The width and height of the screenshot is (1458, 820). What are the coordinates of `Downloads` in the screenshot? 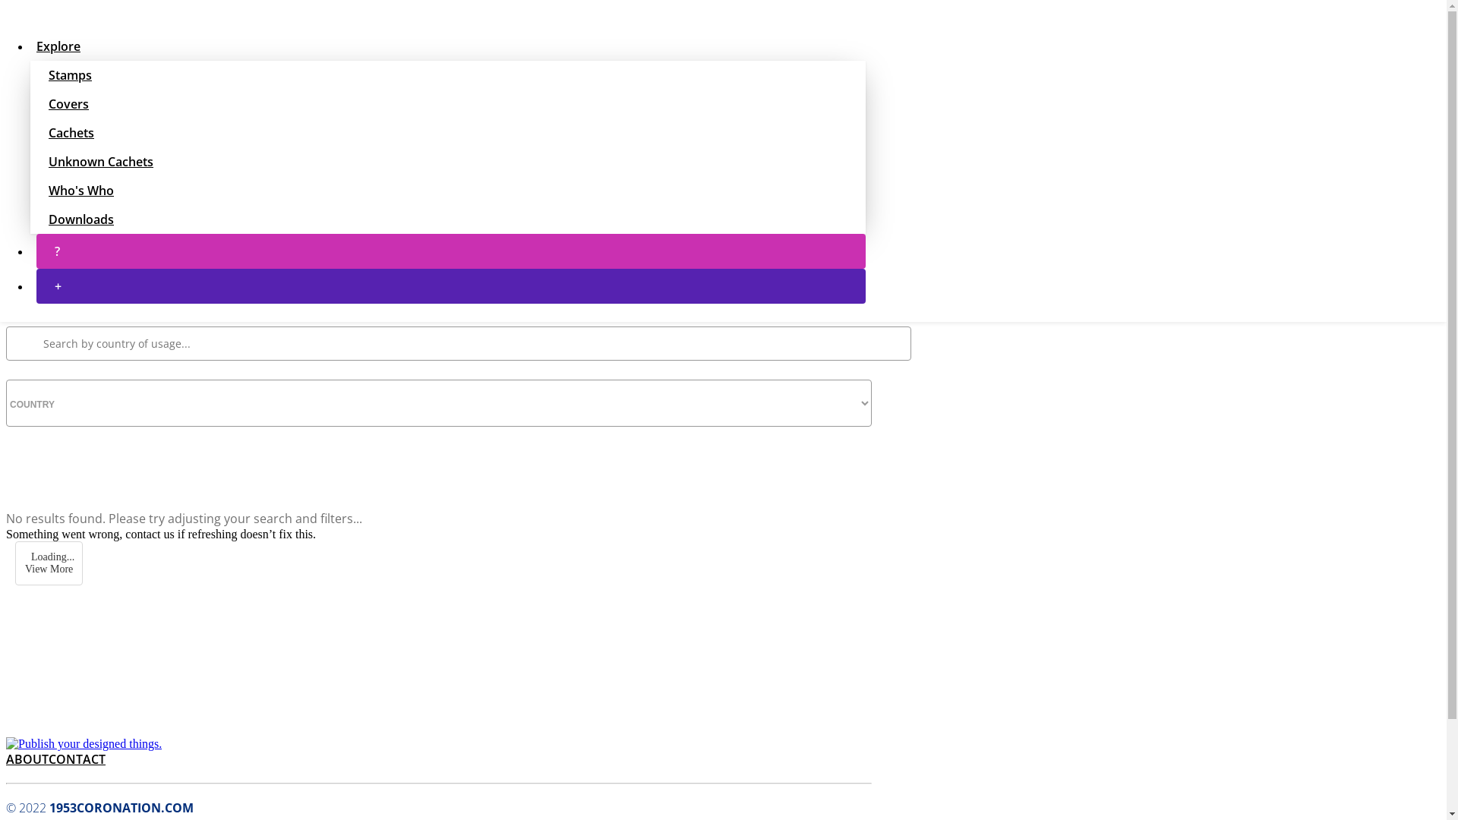 It's located at (448, 219).